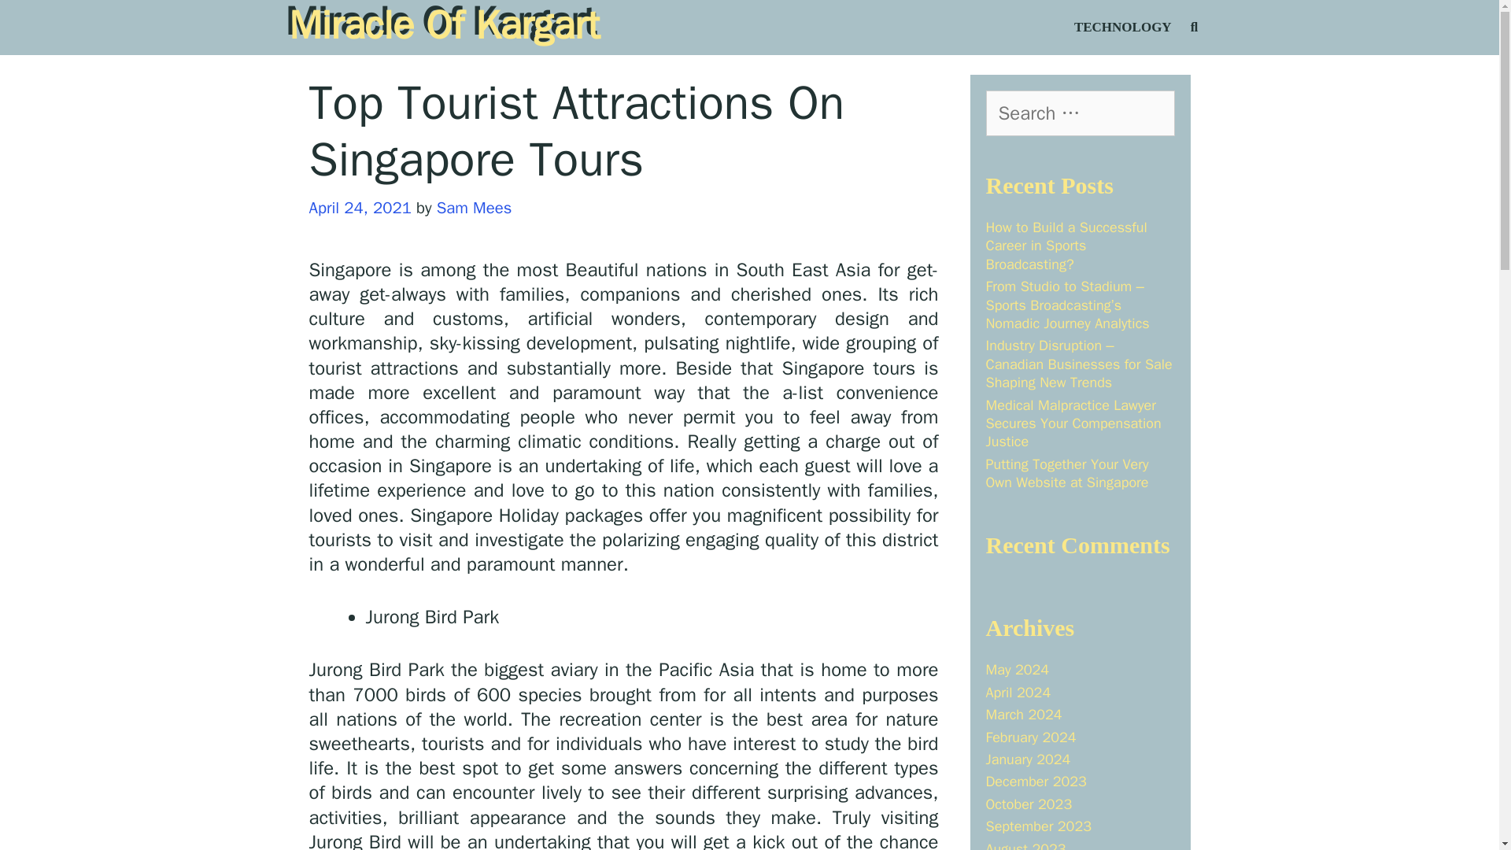 This screenshot has height=850, width=1511. Describe the element at coordinates (1017, 693) in the screenshot. I see `April 2024` at that location.